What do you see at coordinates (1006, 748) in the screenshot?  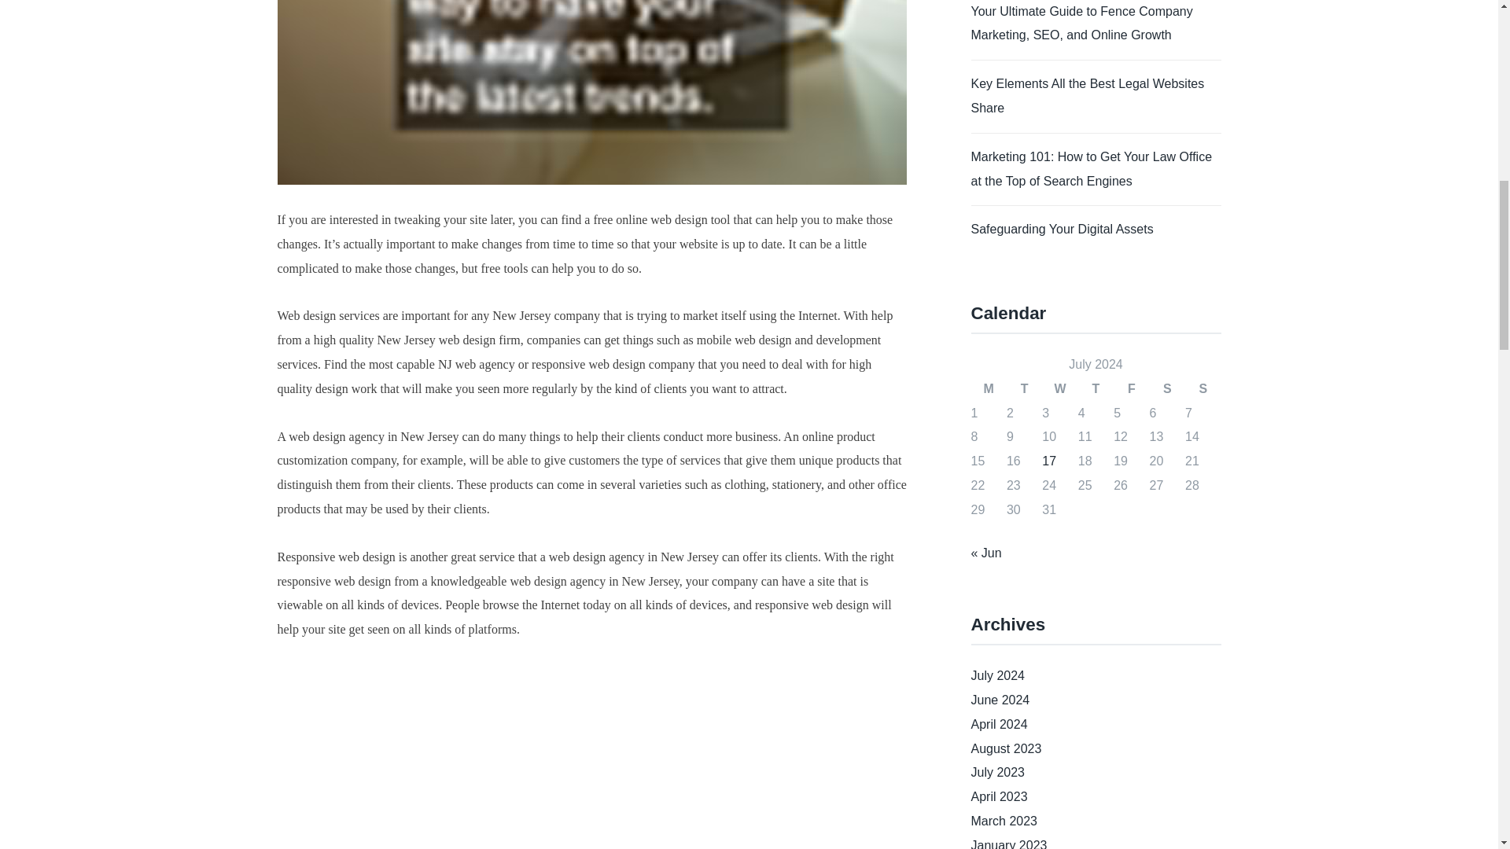 I see `August 2023` at bounding box center [1006, 748].